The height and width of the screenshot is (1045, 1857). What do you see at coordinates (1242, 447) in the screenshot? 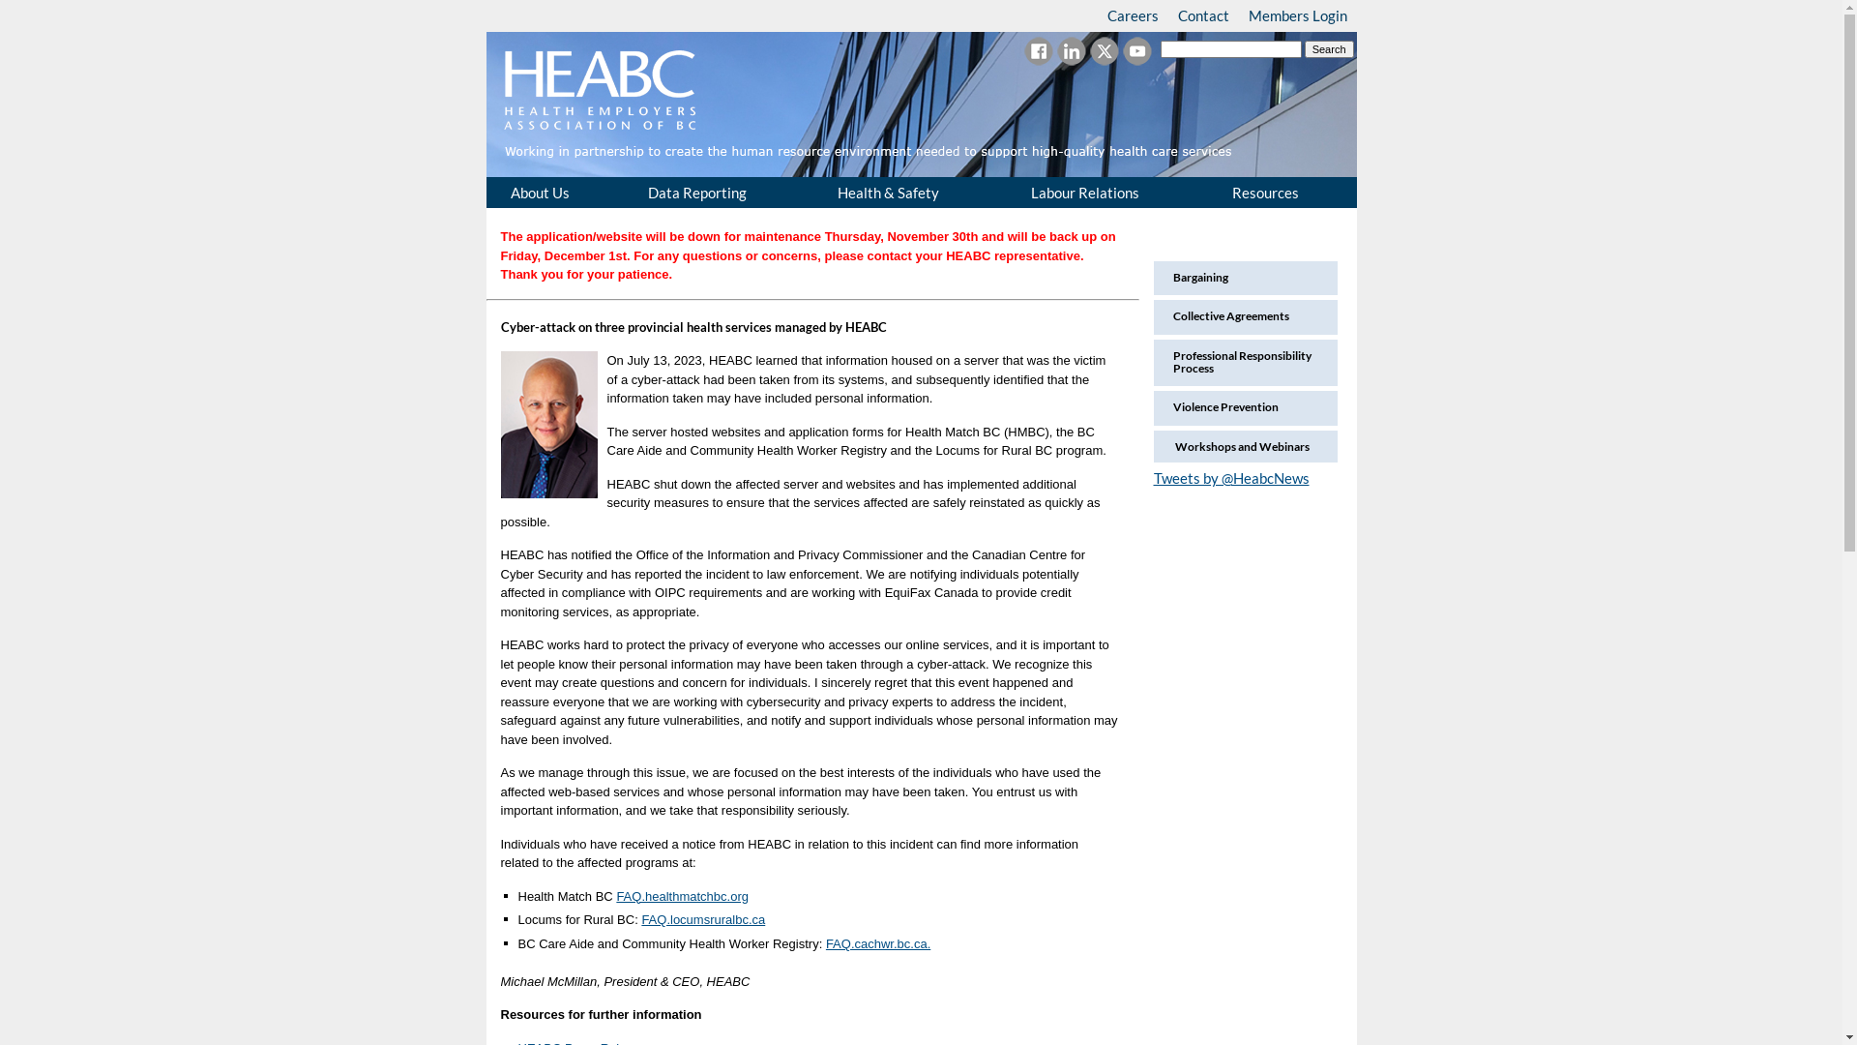
I see `Workshops and Webinars` at bounding box center [1242, 447].